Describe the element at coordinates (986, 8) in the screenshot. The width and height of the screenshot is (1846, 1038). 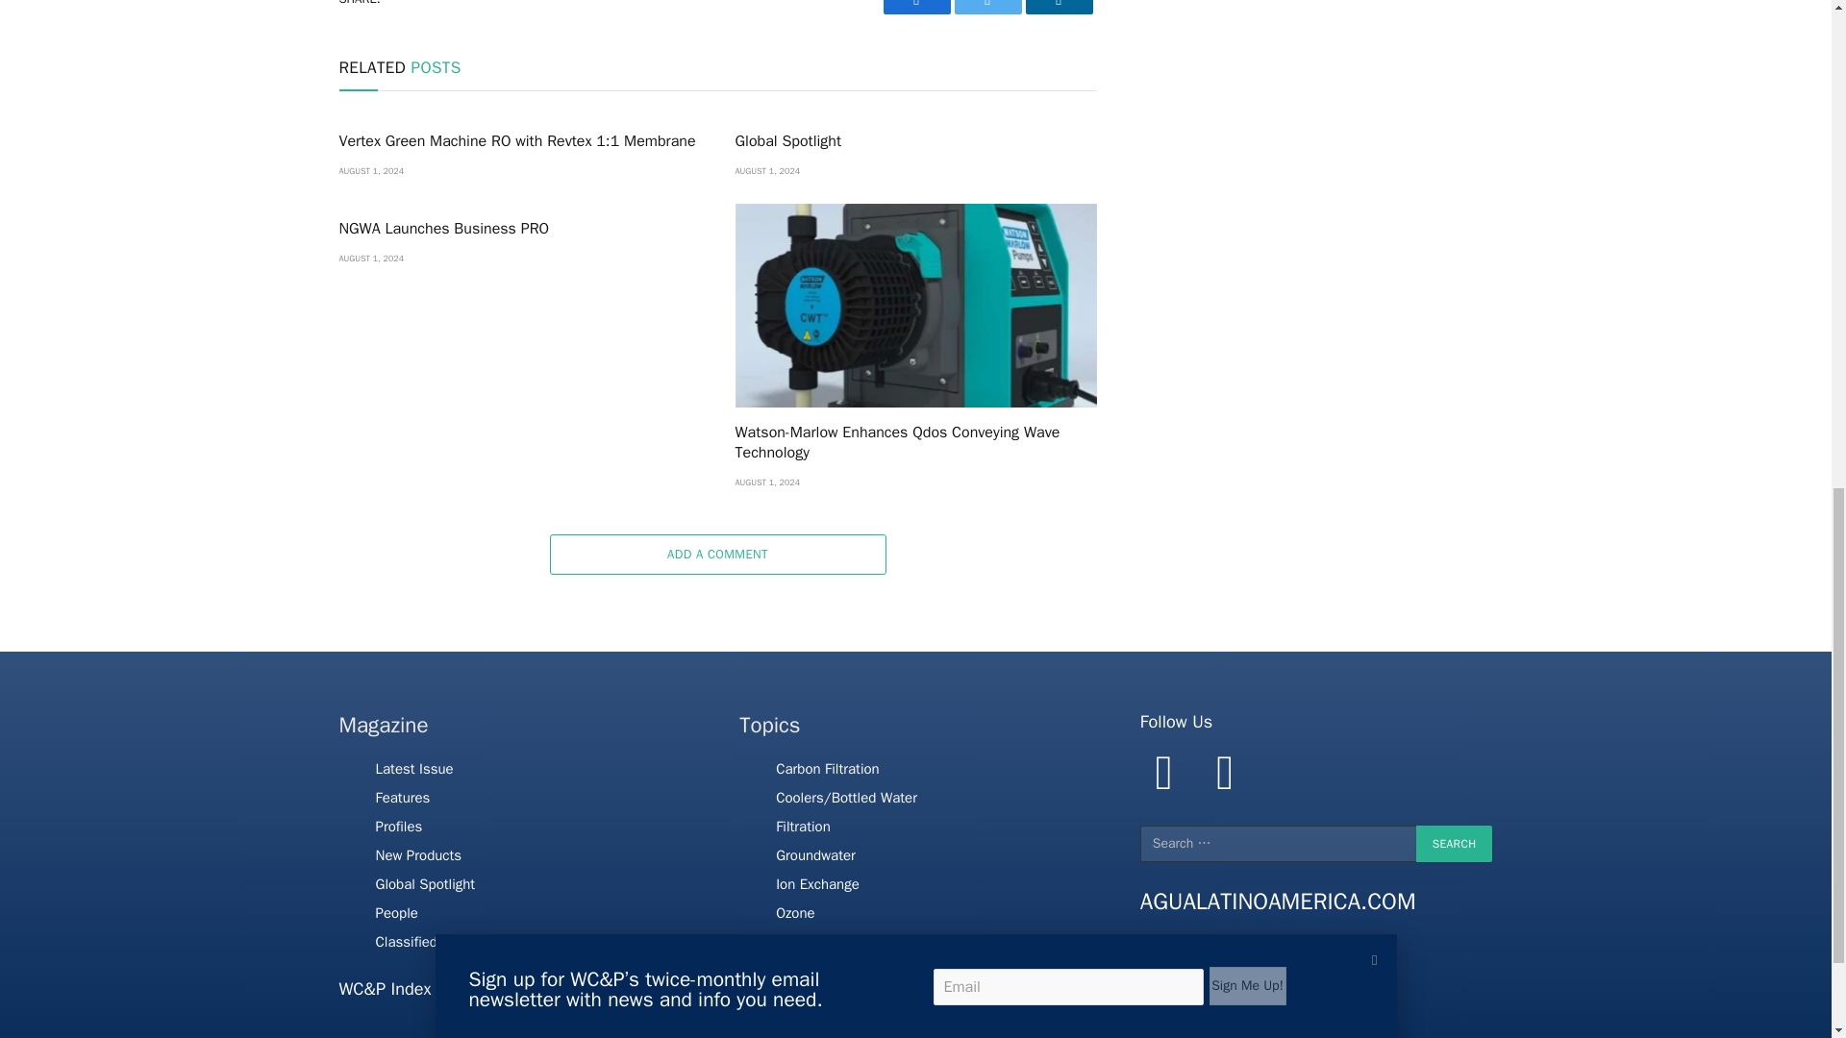
I see `Share on Twitter` at that location.